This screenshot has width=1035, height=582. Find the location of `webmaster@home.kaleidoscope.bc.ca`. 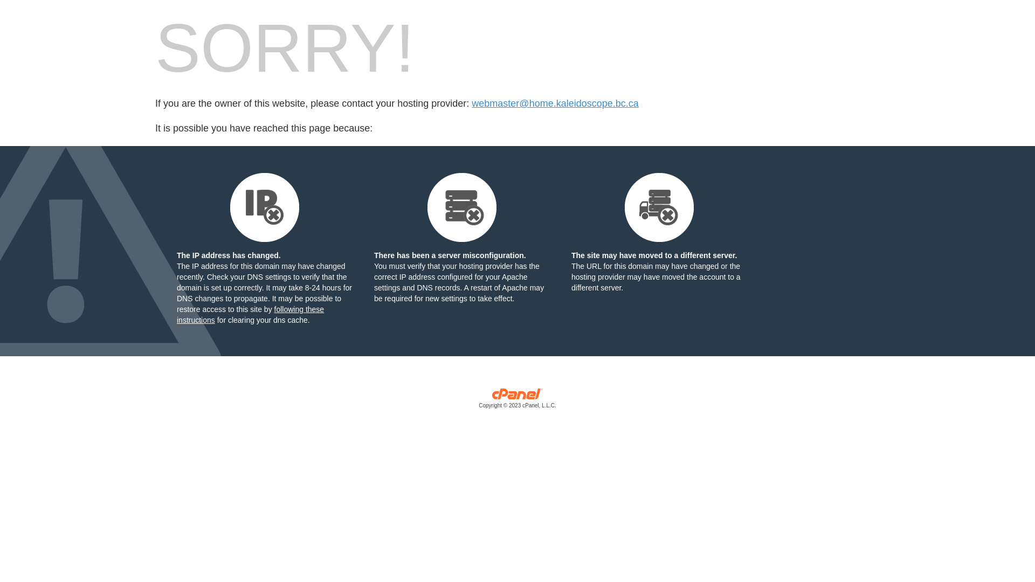

webmaster@home.kaleidoscope.bc.ca is located at coordinates (555, 103).